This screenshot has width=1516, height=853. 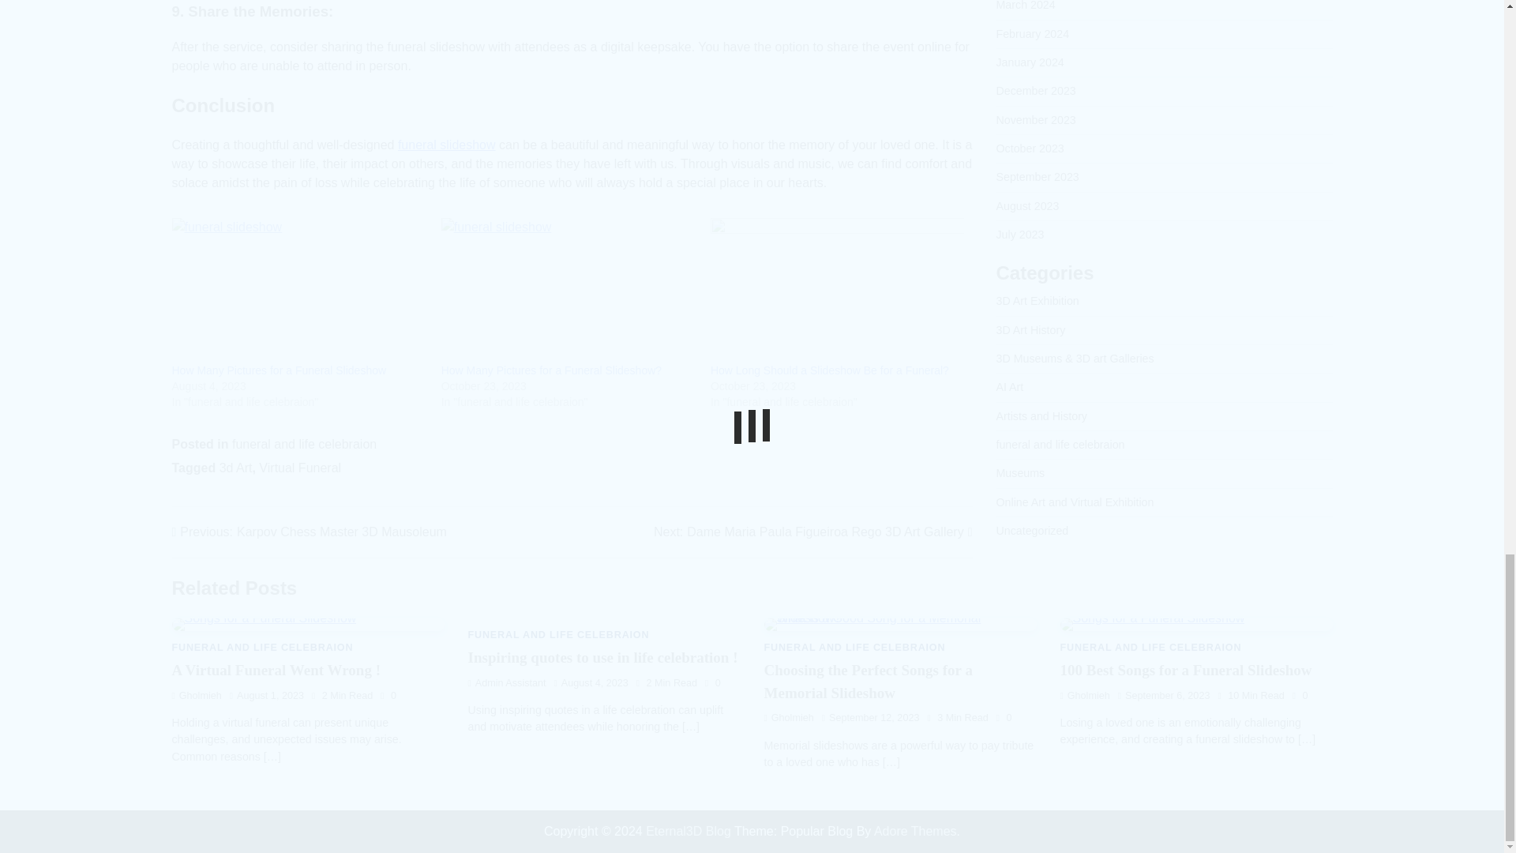 What do you see at coordinates (280, 370) in the screenshot?
I see `How Long Should a Slideshow Be for a Funeral?` at bounding box center [280, 370].